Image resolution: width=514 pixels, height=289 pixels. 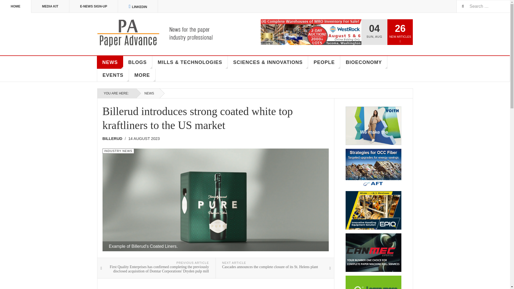 What do you see at coordinates (50, 6) in the screenshot?
I see `MEDIA KIT` at bounding box center [50, 6].